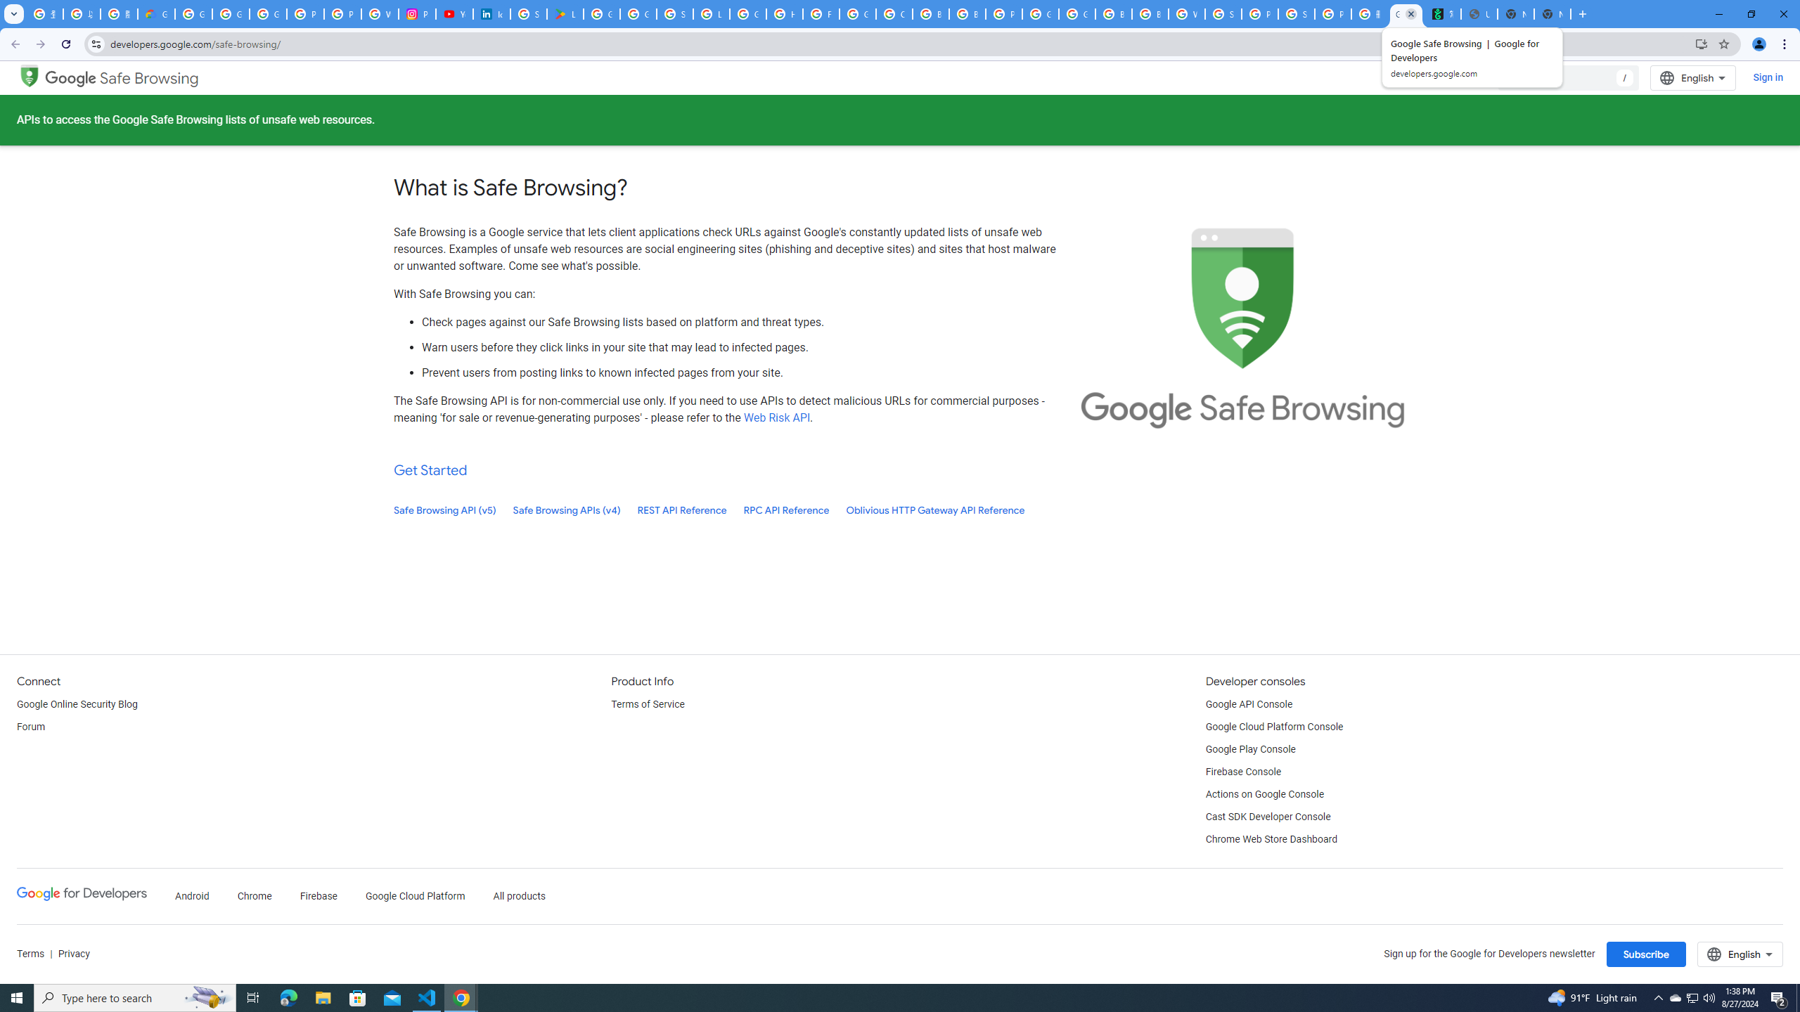 Image resolution: width=1800 pixels, height=1012 pixels. I want to click on Google Online Security Blog, so click(77, 704).